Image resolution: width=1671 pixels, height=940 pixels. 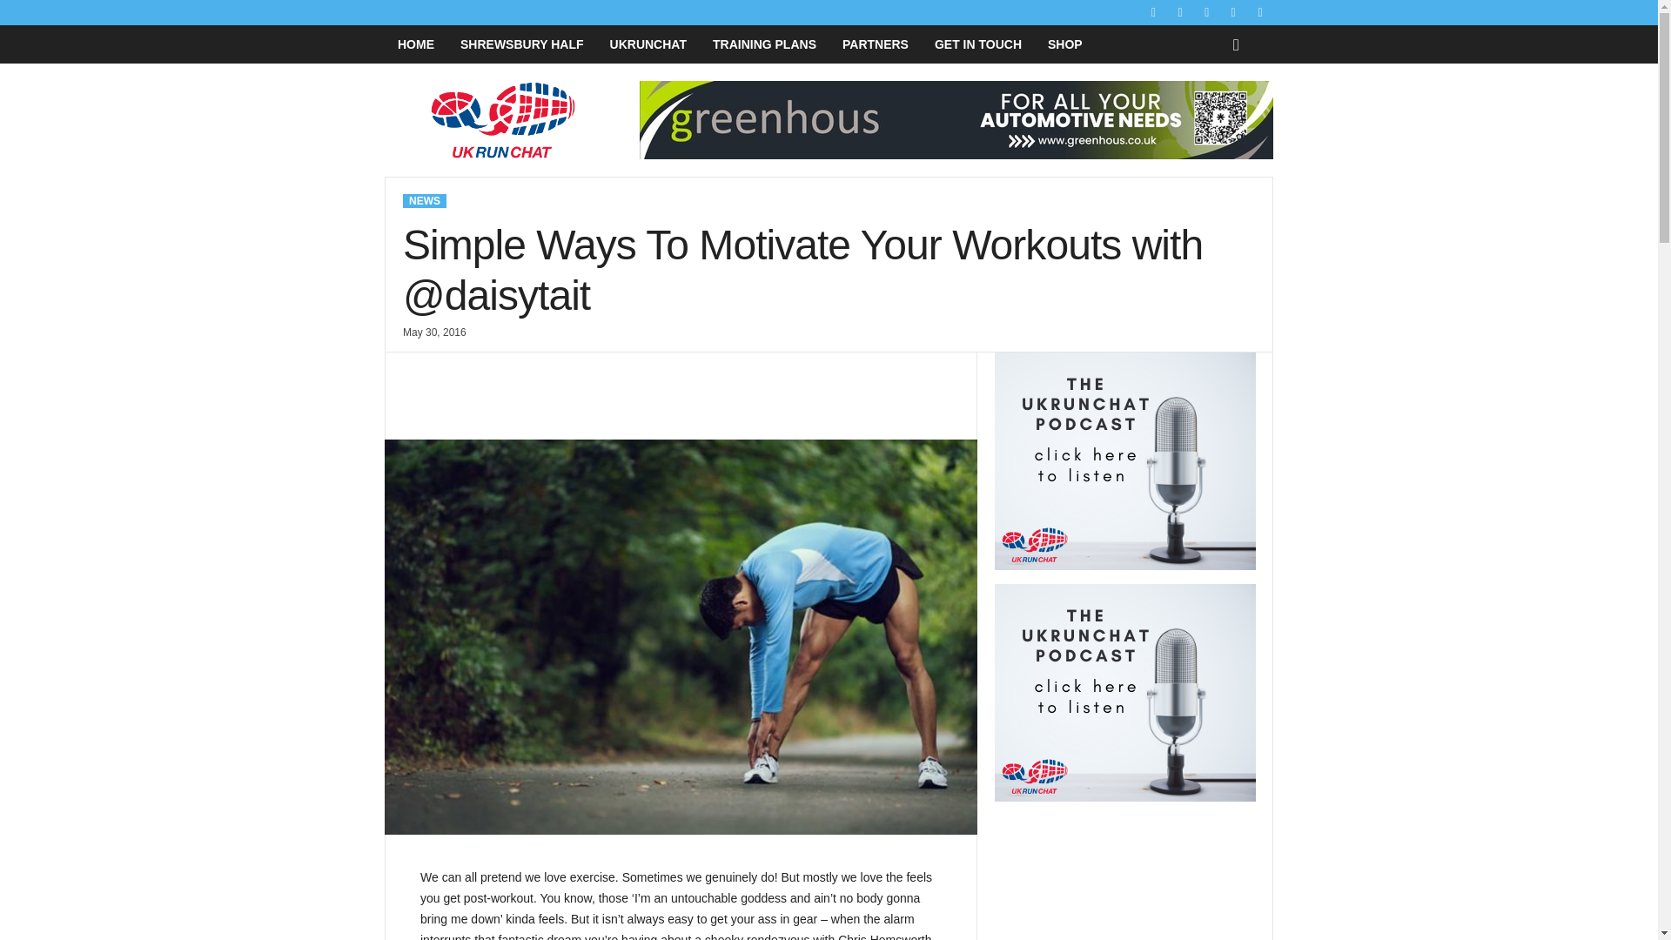 What do you see at coordinates (448, 370) in the screenshot?
I see `topFacebookLike` at bounding box center [448, 370].